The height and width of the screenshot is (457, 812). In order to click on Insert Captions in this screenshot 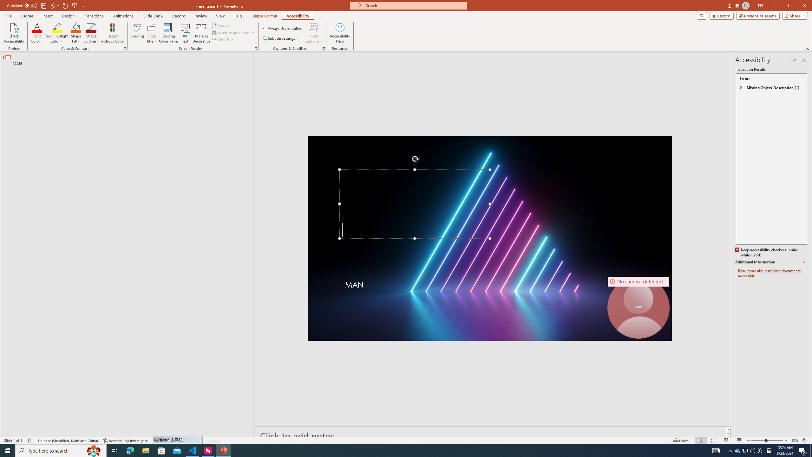, I will do `click(314, 27)`.